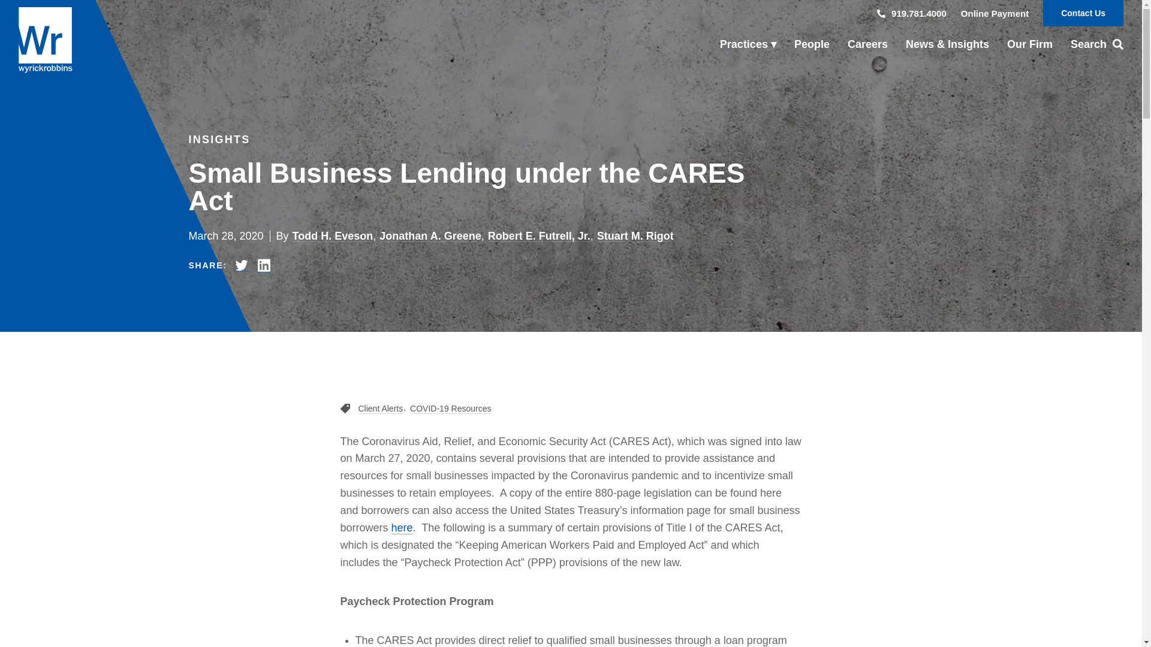 Image resolution: width=1151 pixels, height=647 pixels. What do you see at coordinates (1029, 44) in the screenshot?
I see `Our Firm` at bounding box center [1029, 44].